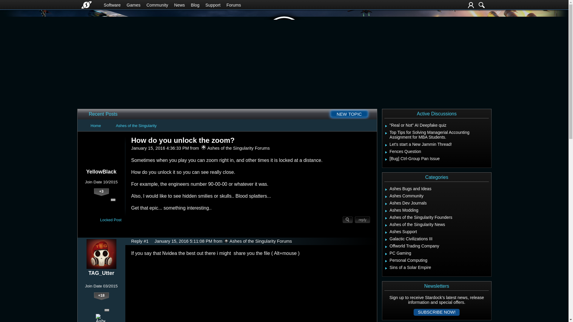 The width and height of the screenshot is (573, 322). Describe the element at coordinates (482, 5) in the screenshot. I see `Search Forums` at that location.